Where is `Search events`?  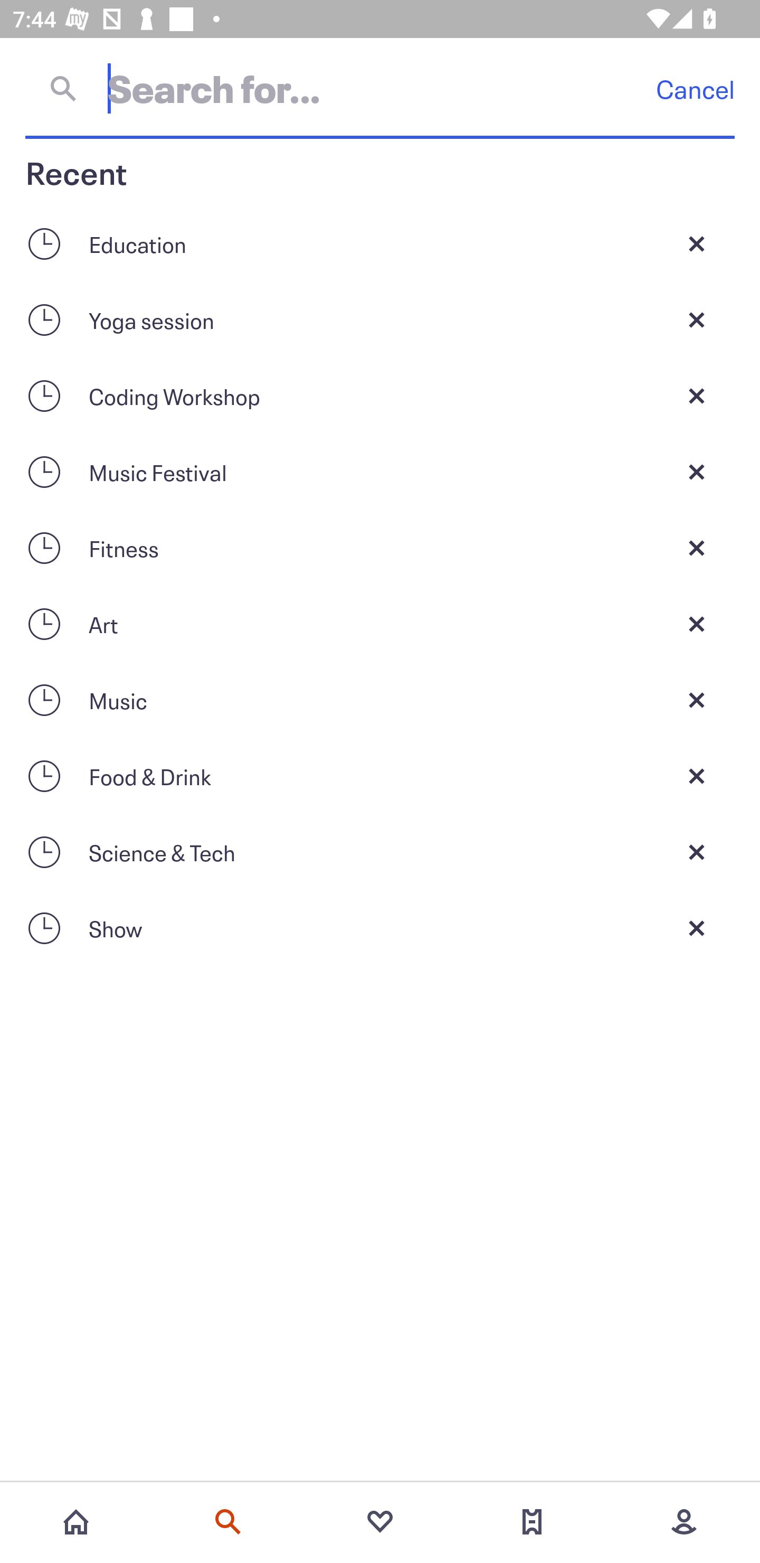 Search events is located at coordinates (228, 1522).